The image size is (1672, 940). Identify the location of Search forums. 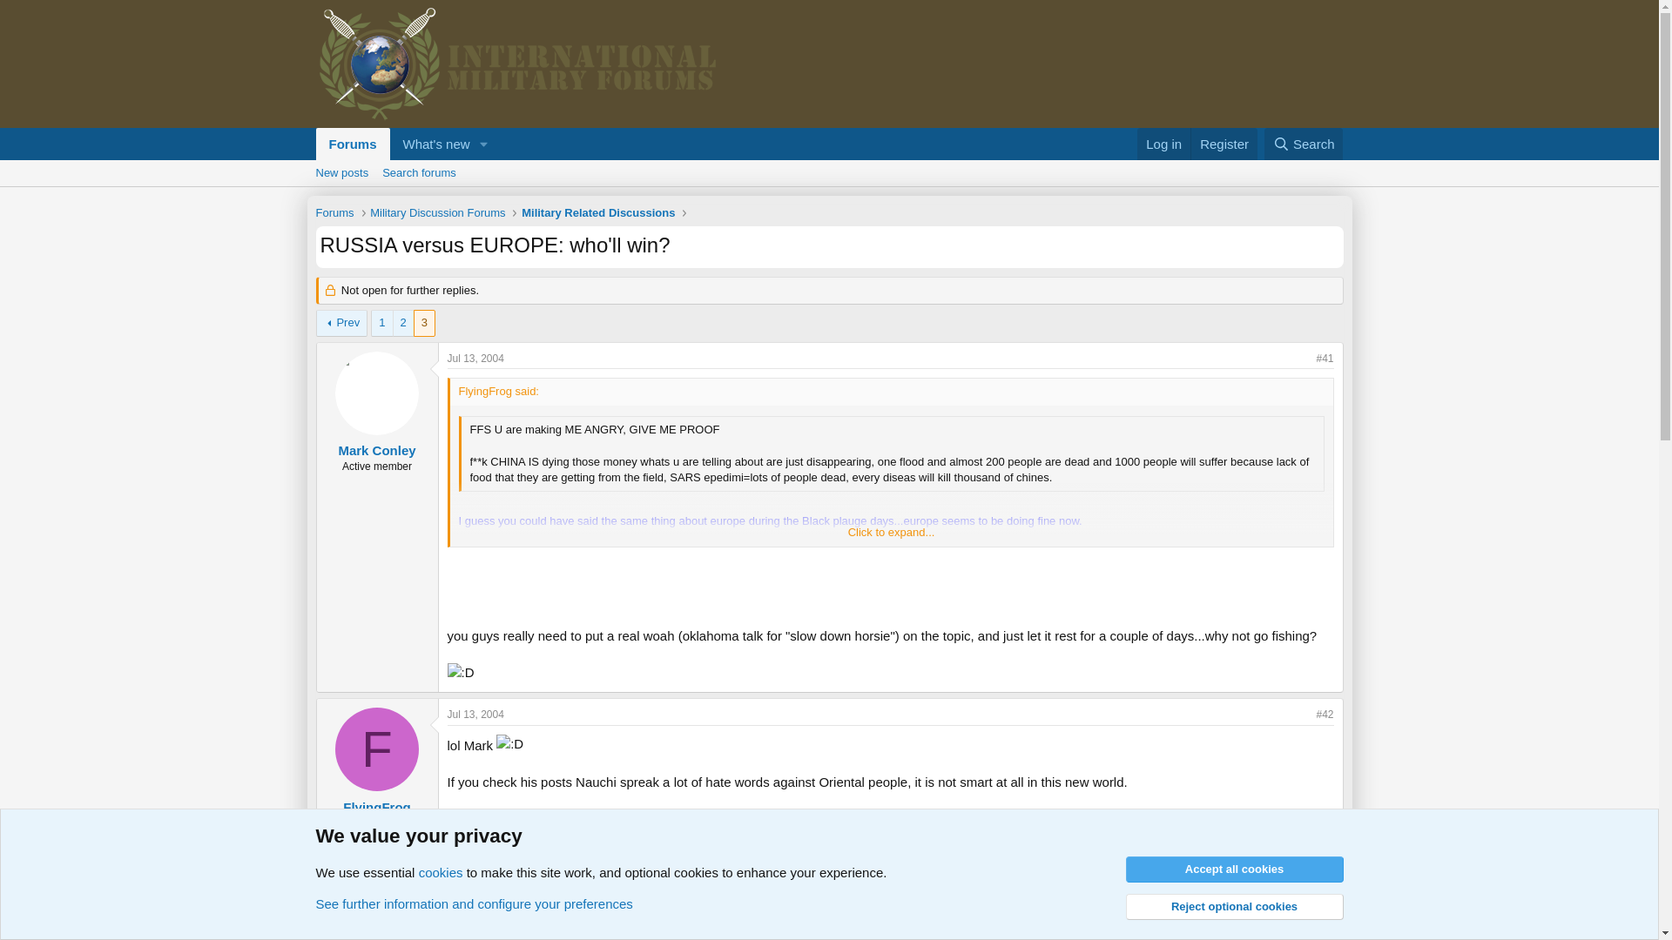
(1304, 143).